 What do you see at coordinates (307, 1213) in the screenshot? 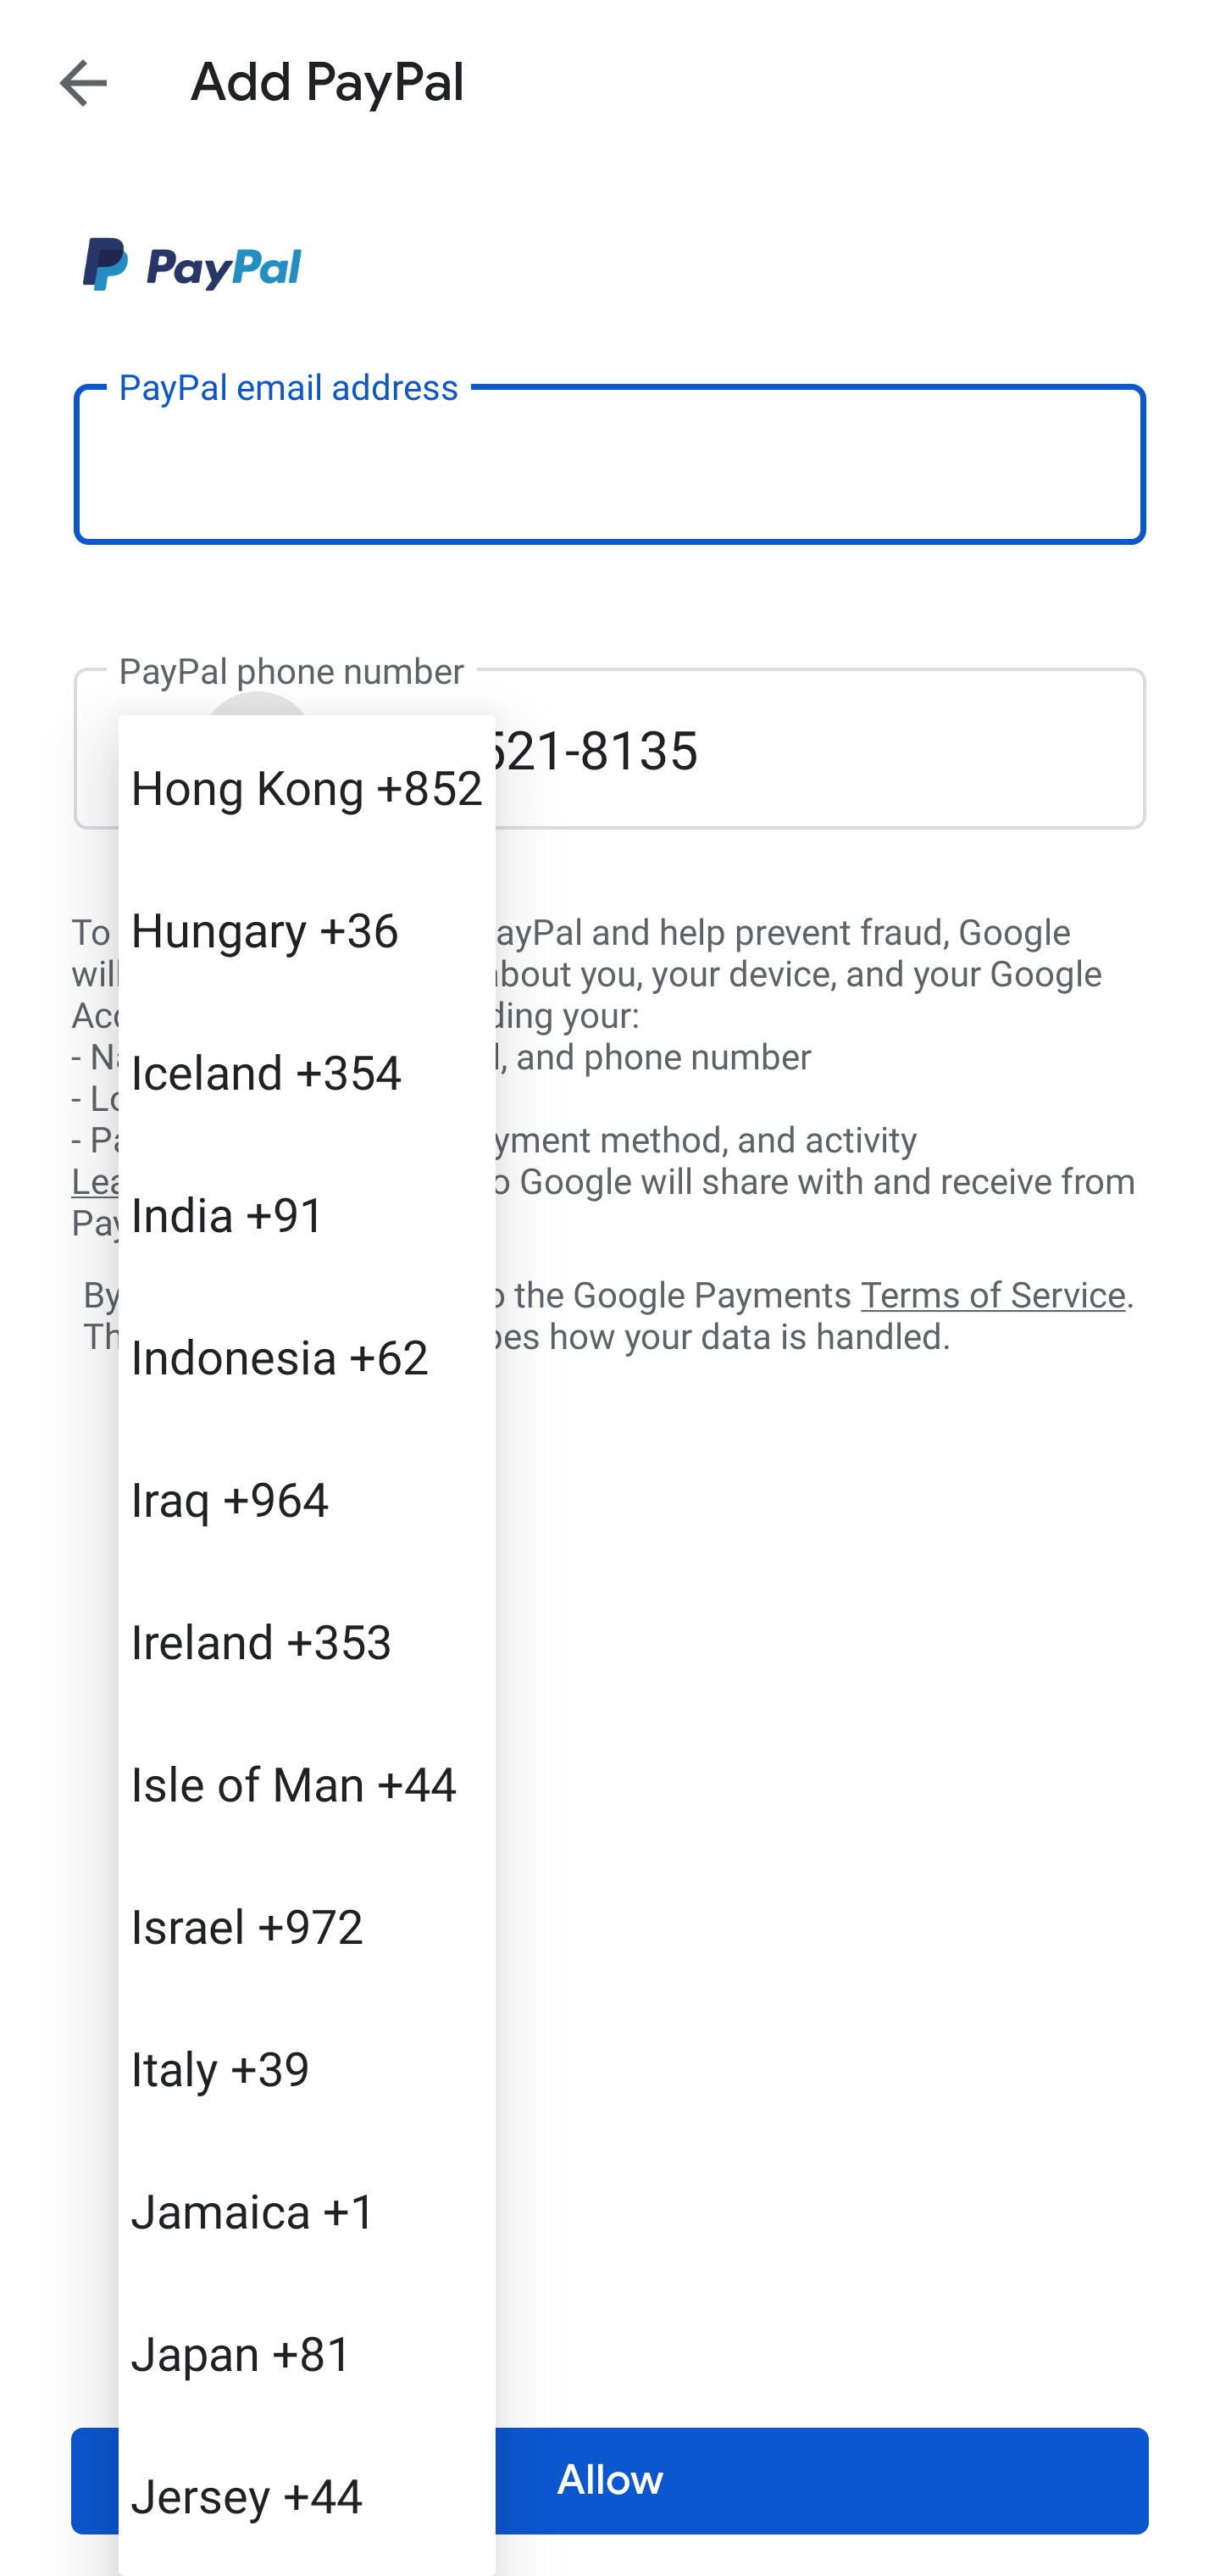
I see `India +91` at bounding box center [307, 1213].